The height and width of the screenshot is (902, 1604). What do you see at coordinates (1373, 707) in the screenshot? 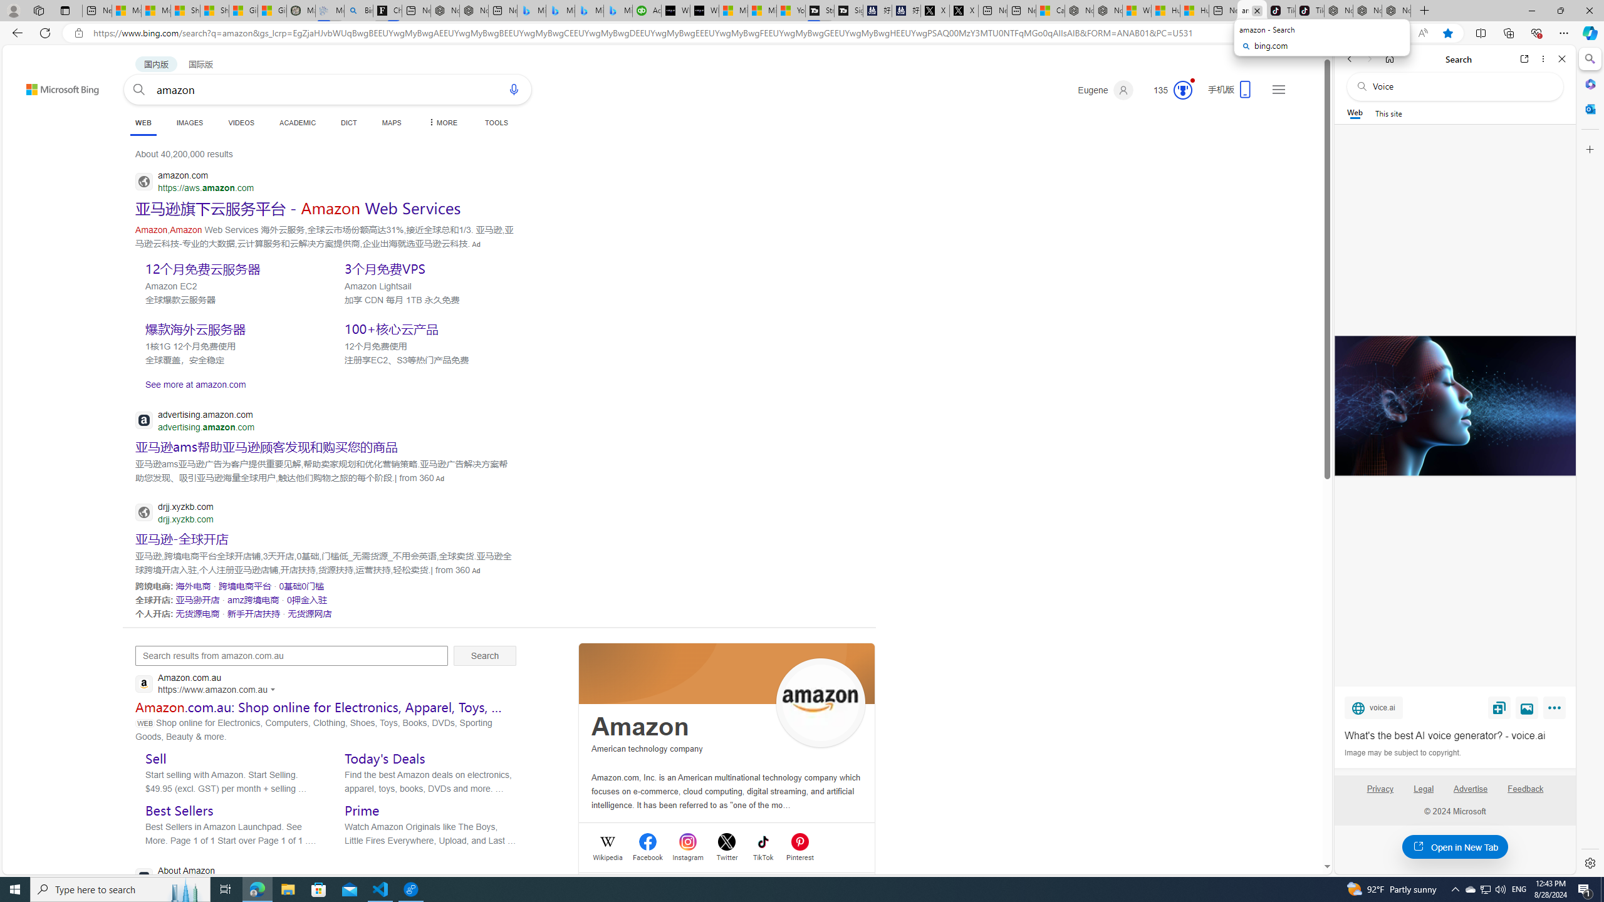
I see `voice.ai` at bounding box center [1373, 707].